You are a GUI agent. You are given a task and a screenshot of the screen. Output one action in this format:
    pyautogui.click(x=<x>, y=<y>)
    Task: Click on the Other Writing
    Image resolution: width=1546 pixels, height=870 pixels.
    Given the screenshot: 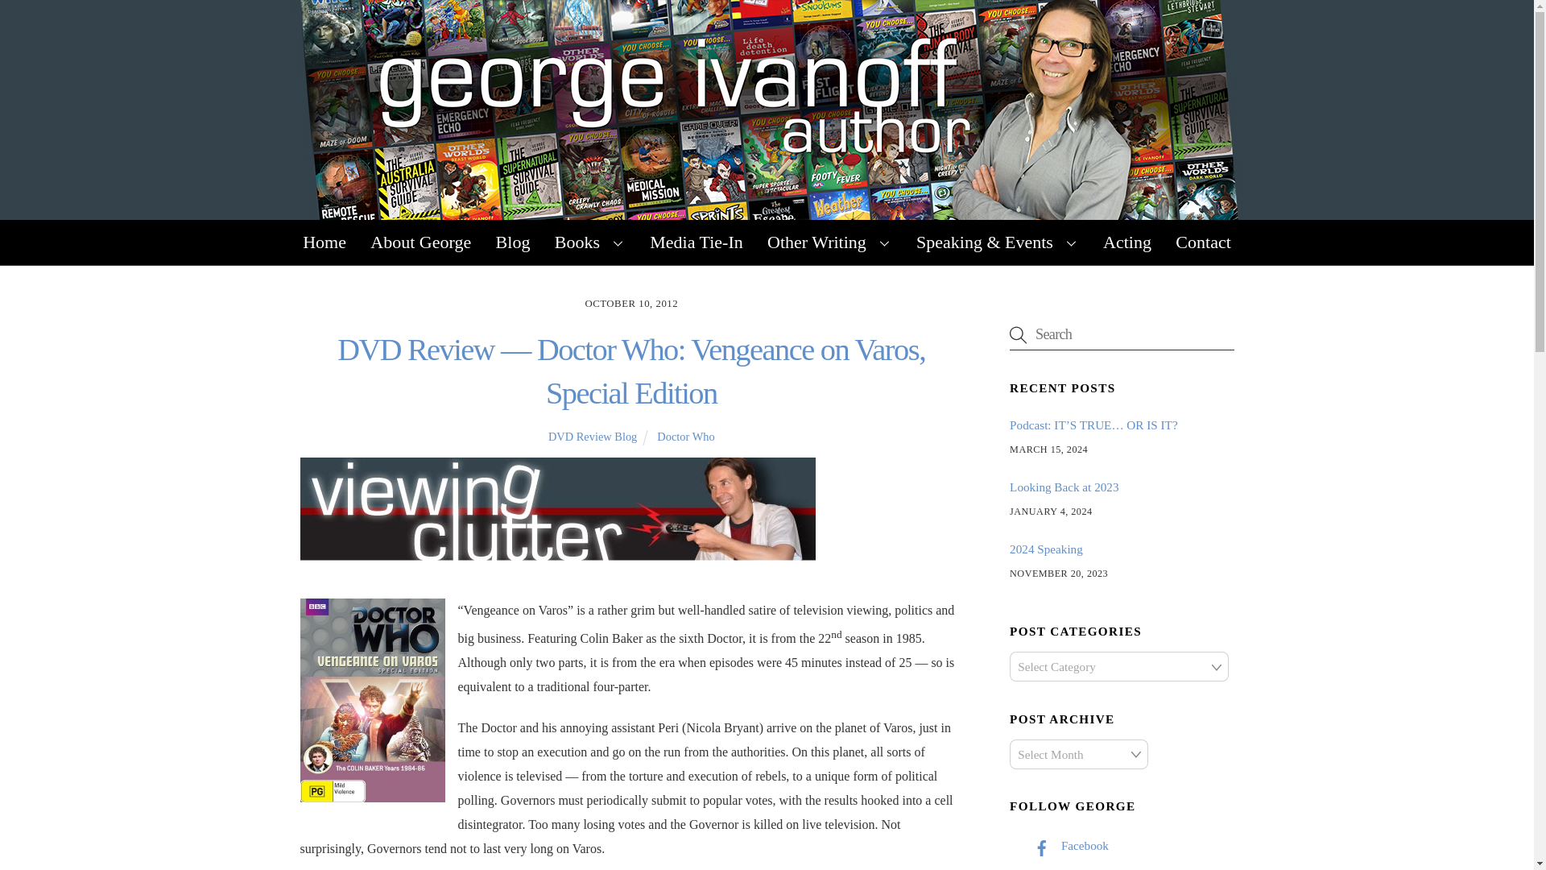 What is the action you would take?
    pyautogui.click(x=829, y=242)
    